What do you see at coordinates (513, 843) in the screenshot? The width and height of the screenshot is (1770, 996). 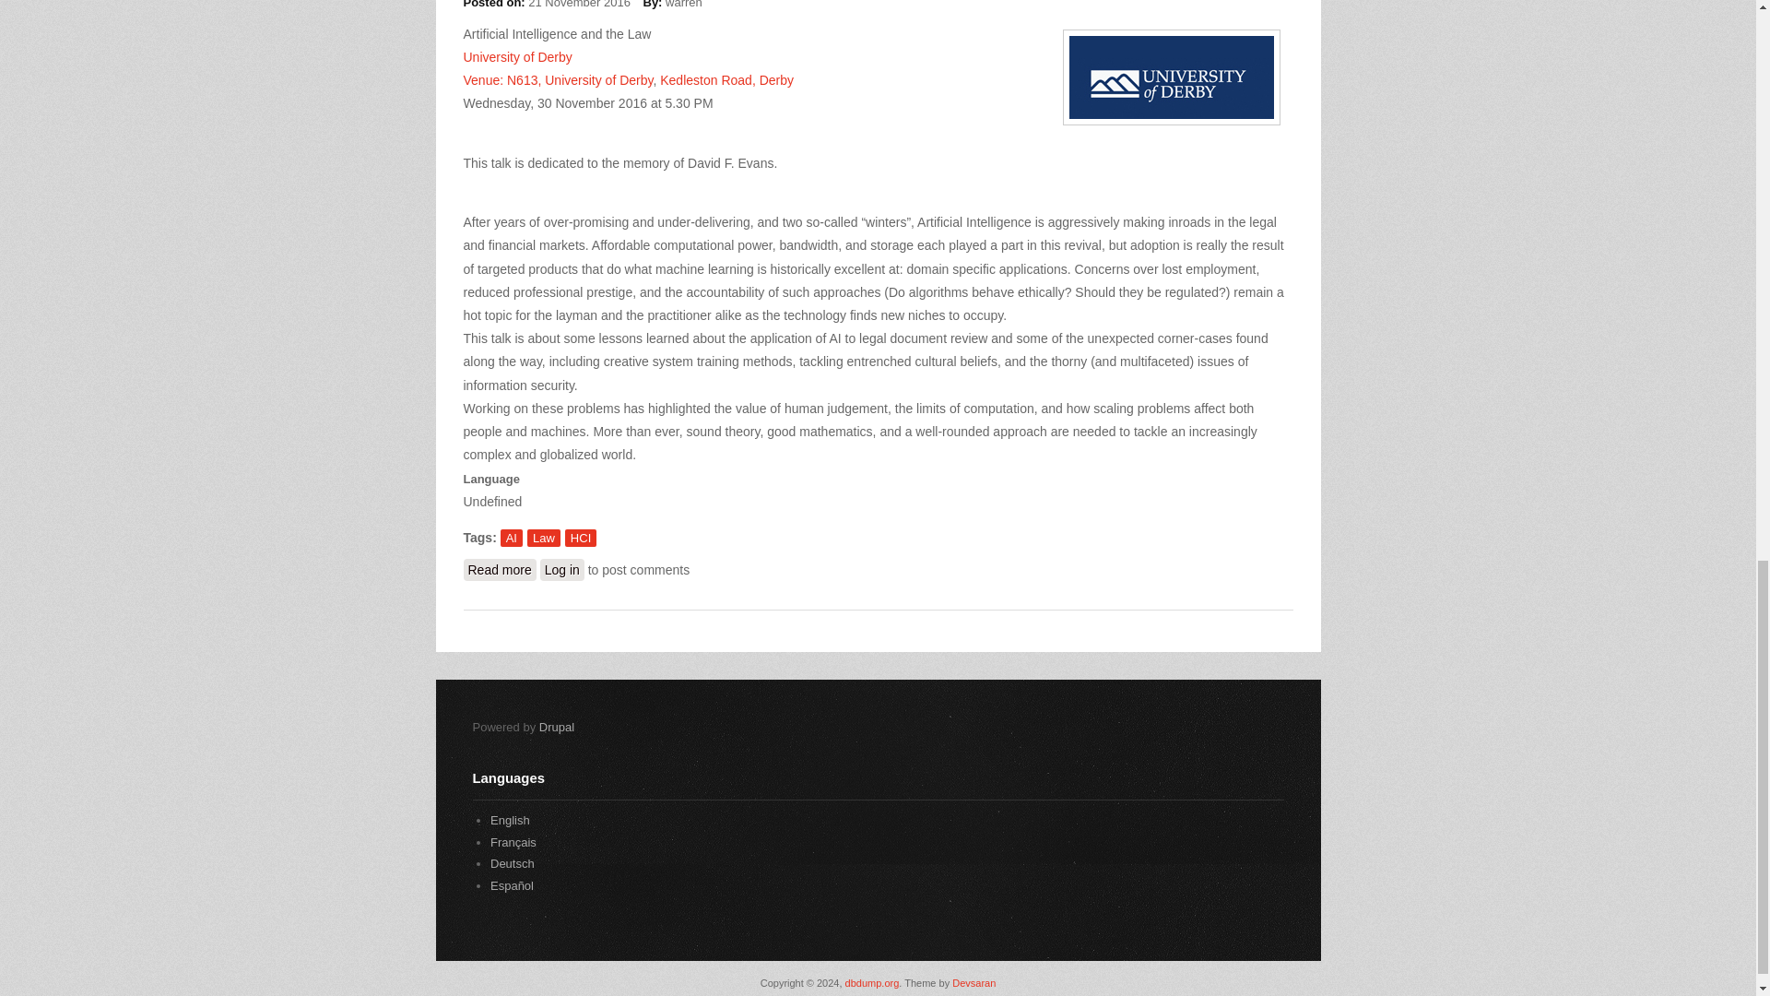 I see `Law` at bounding box center [513, 843].